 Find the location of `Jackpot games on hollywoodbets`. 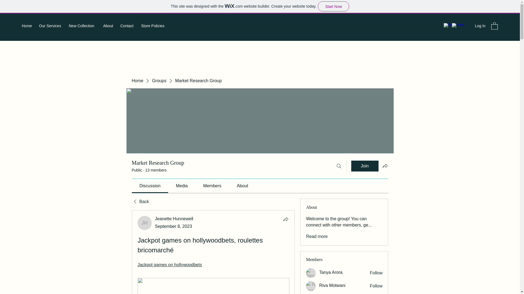

Jackpot games on hollywoodbets is located at coordinates (169, 265).